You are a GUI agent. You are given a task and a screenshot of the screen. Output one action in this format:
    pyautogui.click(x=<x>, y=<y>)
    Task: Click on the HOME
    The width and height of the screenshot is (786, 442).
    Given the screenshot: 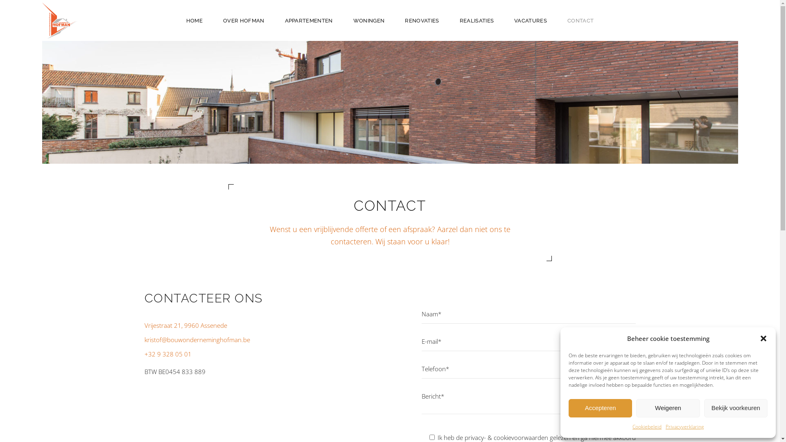 What is the action you would take?
    pyautogui.click(x=194, y=20)
    